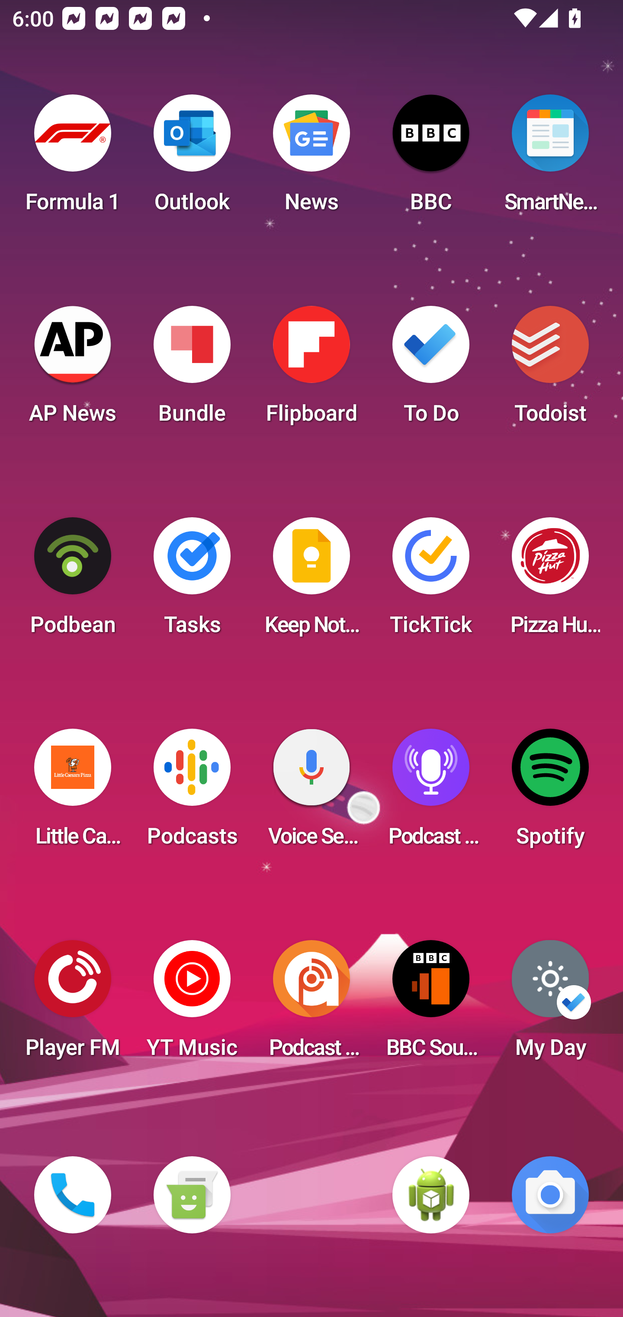 The height and width of the screenshot is (1317, 623). What do you see at coordinates (311, 581) in the screenshot?
I see `Keep Notes` at bounding box center [311, 581].